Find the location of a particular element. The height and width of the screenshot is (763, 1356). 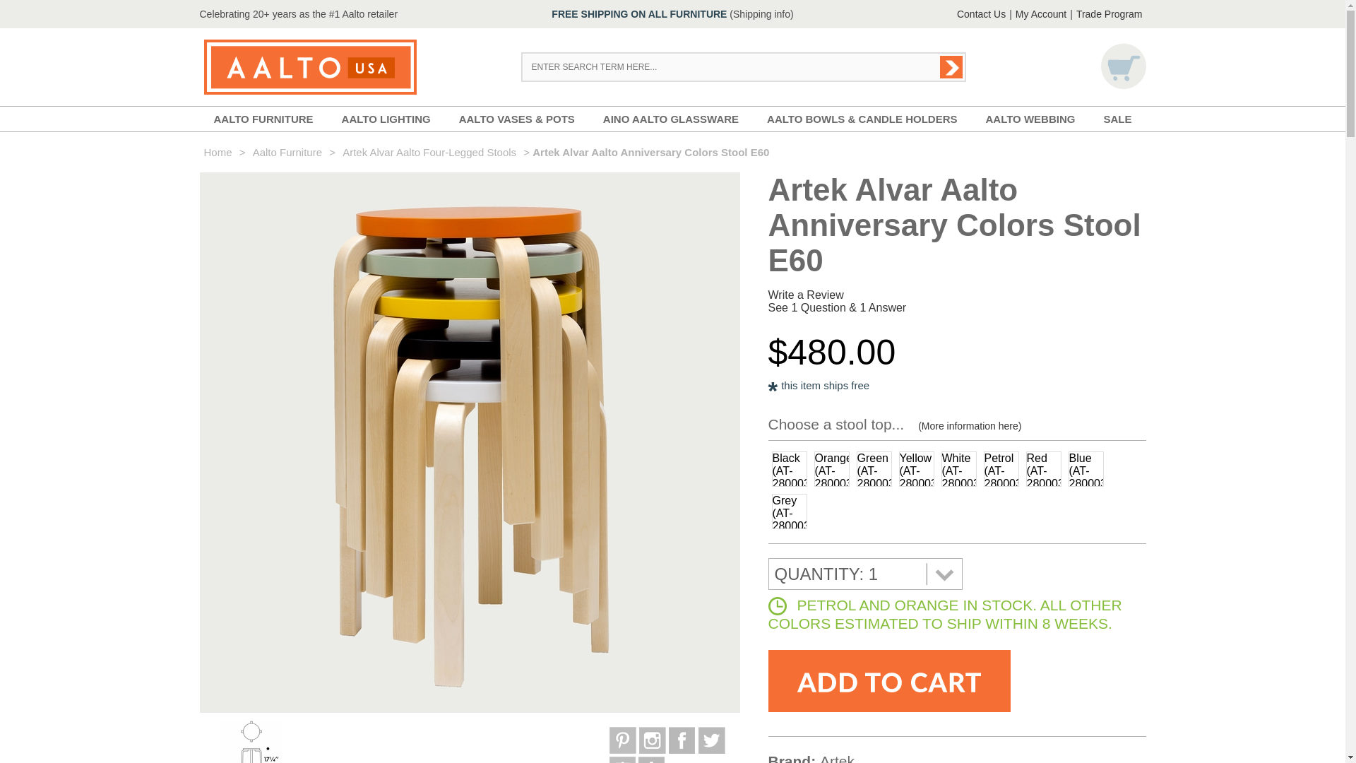

Home is located at coordinates (218, 152).